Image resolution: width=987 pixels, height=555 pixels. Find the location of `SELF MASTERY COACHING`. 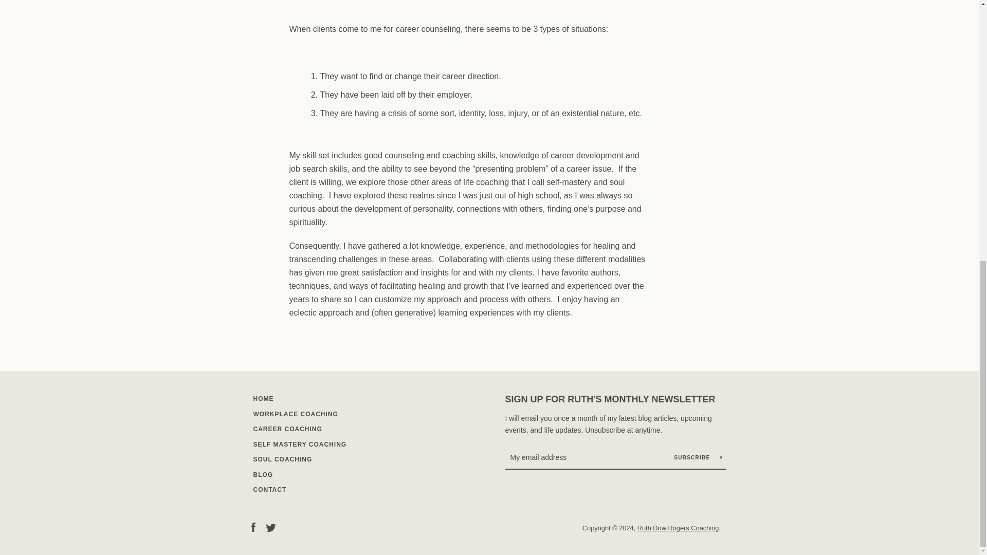

SELF MASTERY COACHING is located at coordinates (299, 444).